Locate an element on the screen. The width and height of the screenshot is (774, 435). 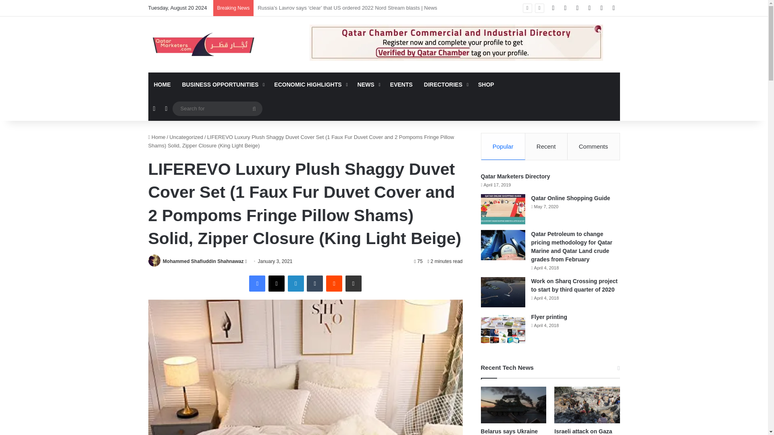
EVENTS is located at coordinates (402, 85).